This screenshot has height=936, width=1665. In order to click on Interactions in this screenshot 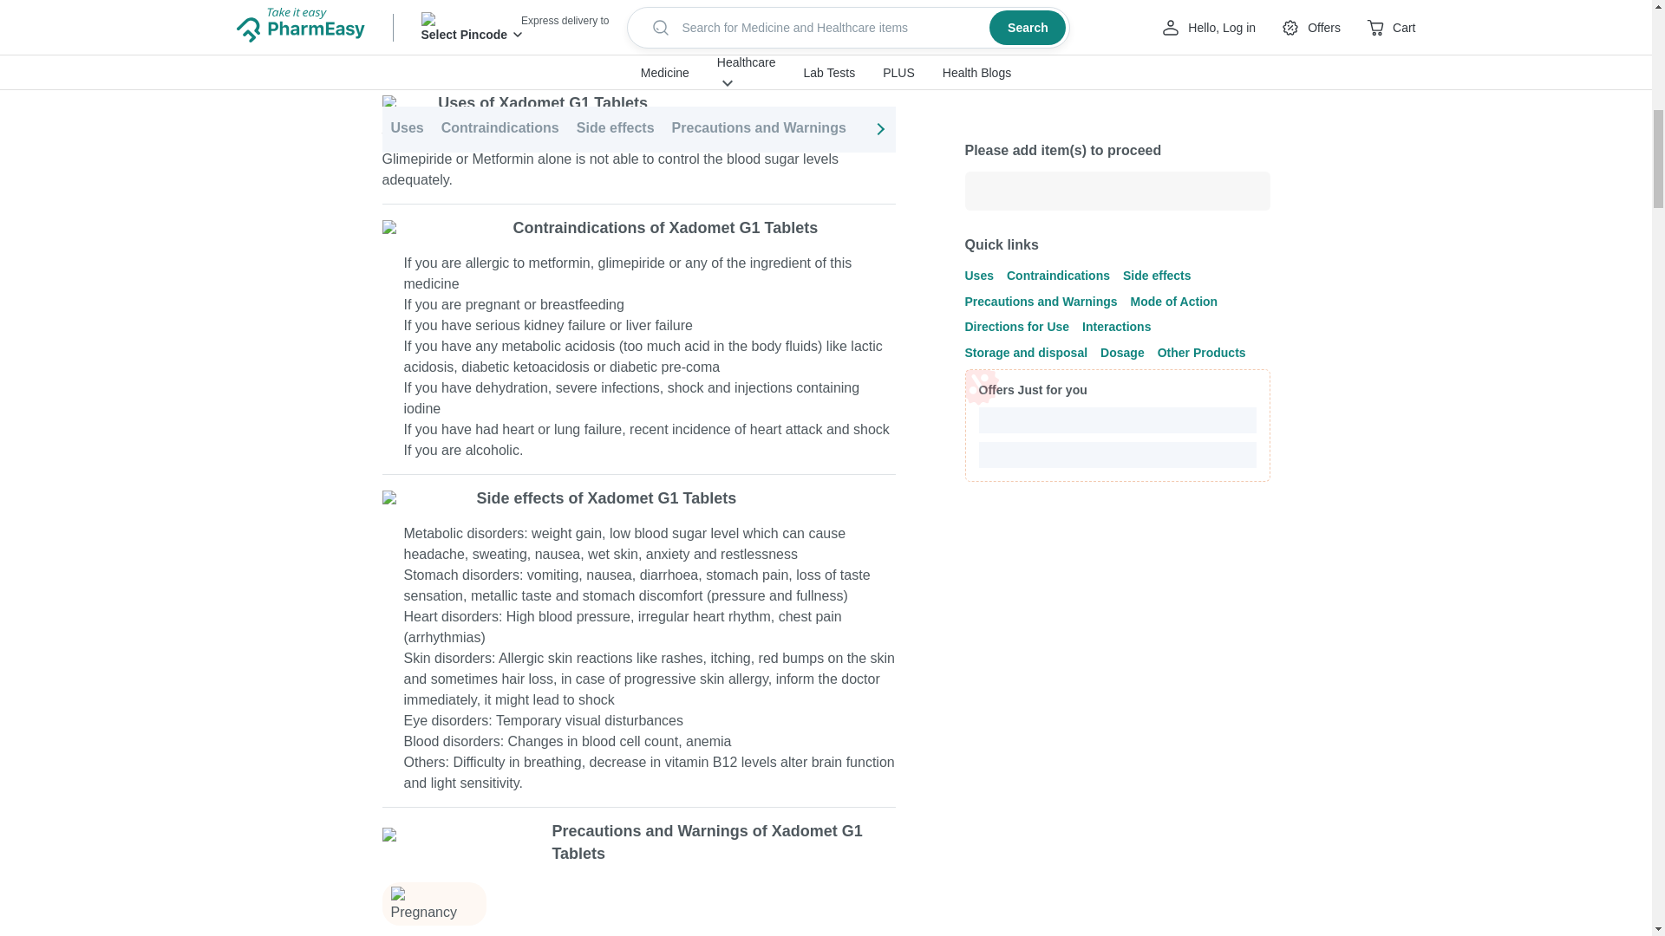, I will do `click(1157, 35)`.